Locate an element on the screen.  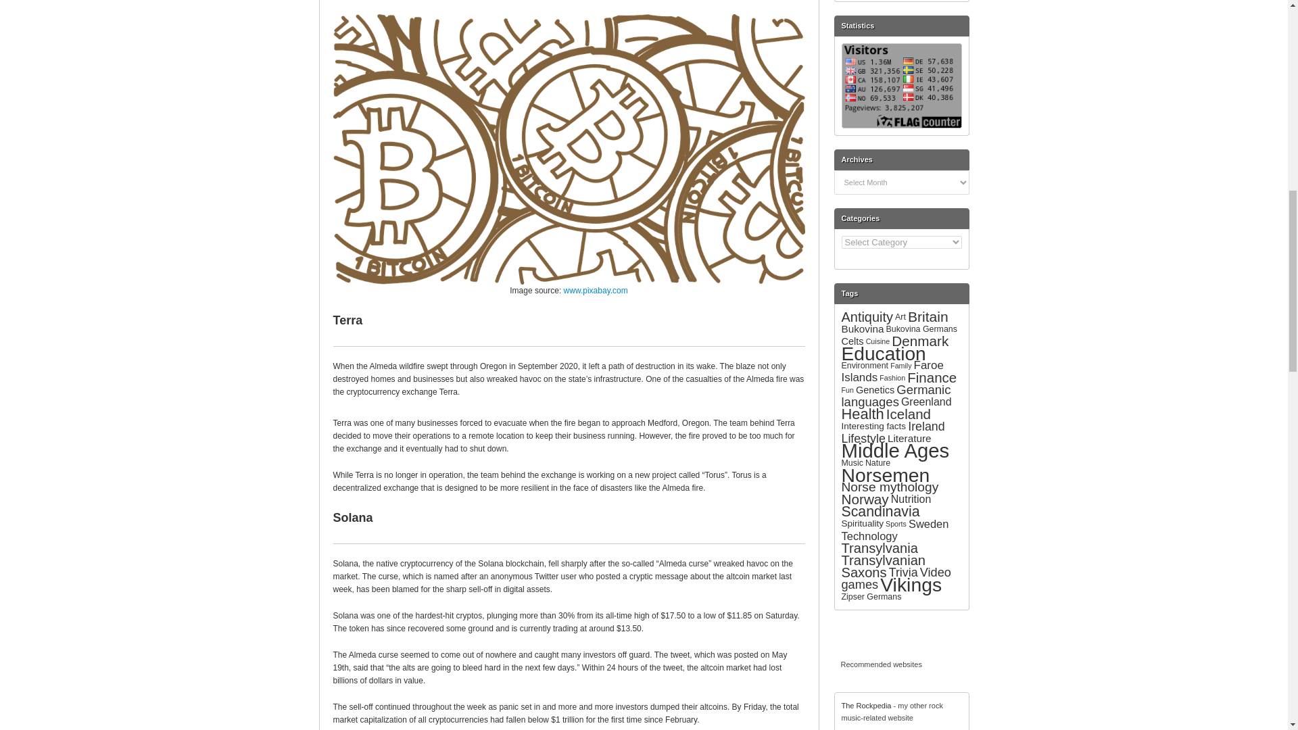
www.pixabay.com is located at coordinates (596, 291).